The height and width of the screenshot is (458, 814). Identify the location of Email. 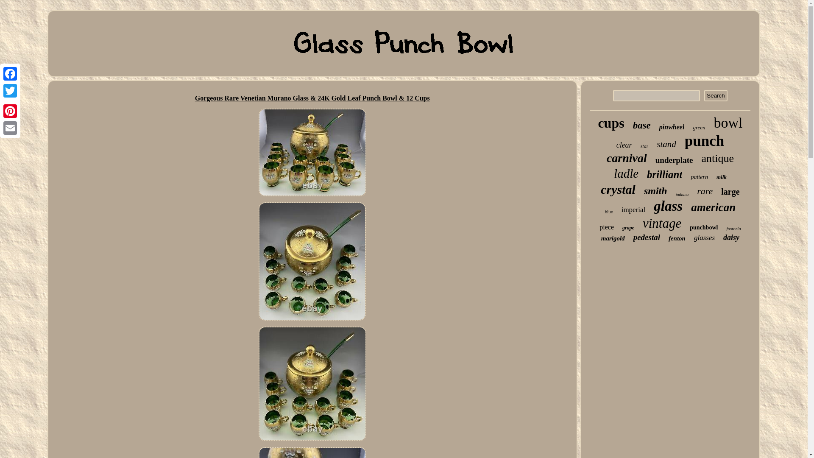
(10, 128).